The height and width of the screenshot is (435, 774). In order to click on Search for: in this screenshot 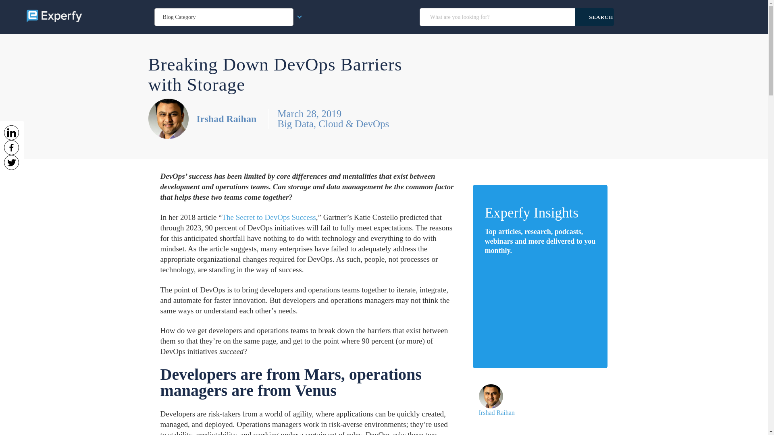, I will do `click(498, 17)`.